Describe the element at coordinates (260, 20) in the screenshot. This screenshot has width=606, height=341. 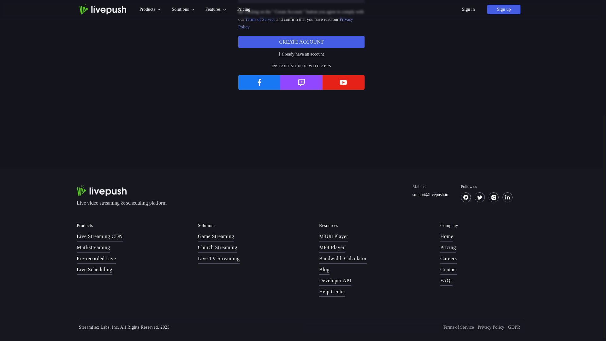
I see `Terms of Service` at that location.